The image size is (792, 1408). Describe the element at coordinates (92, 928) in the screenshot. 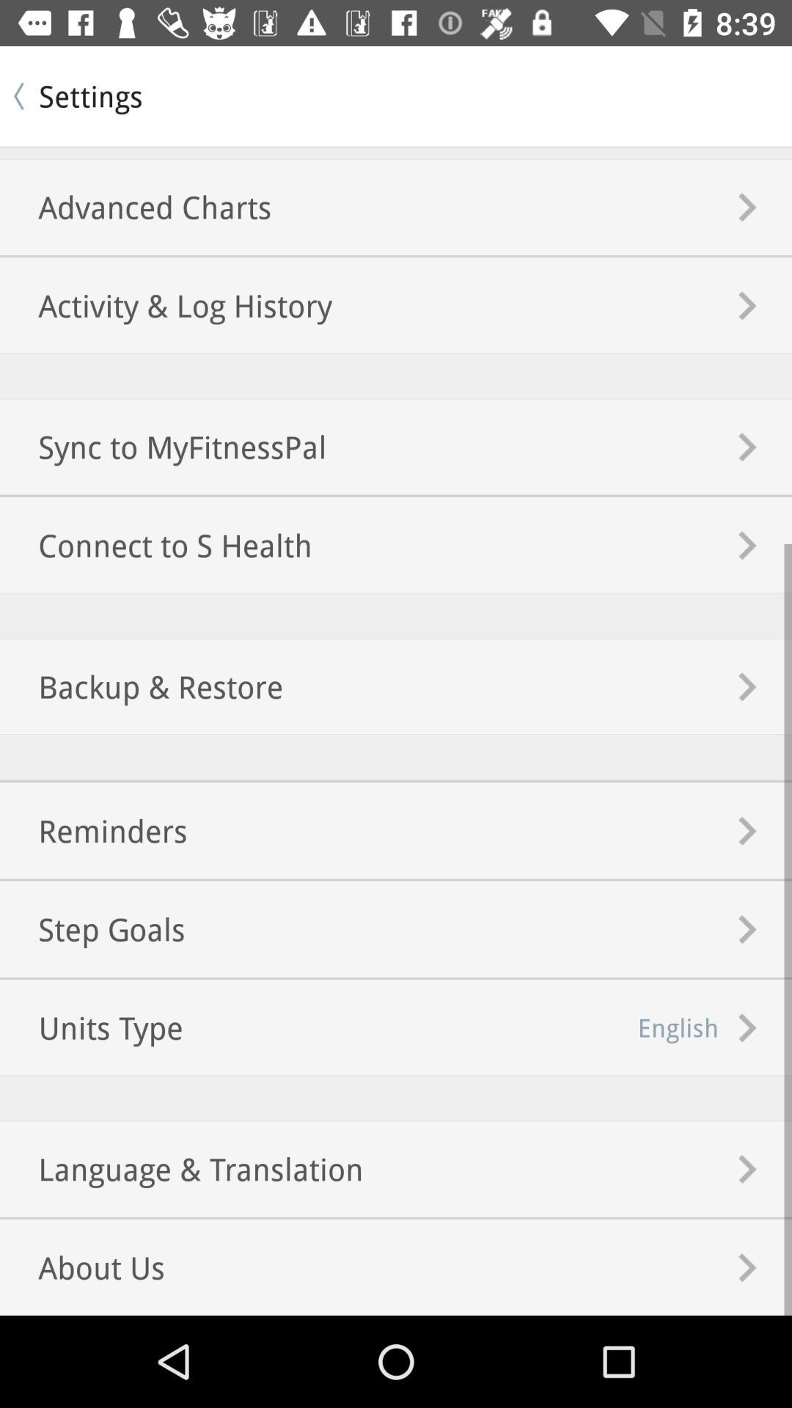

I see `turn off the icon next to english item` at that location.